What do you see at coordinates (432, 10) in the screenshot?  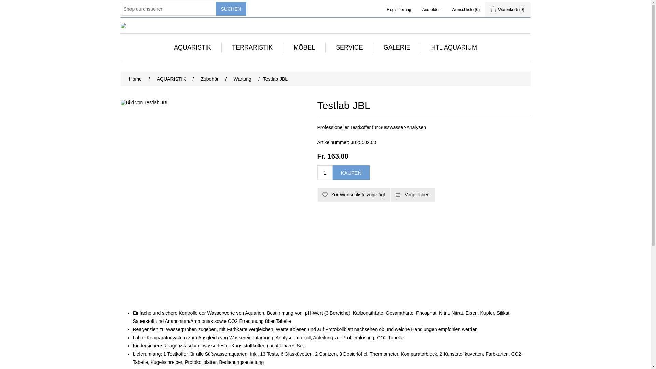 I see `Anmelden` at bounding box center [432, 10].